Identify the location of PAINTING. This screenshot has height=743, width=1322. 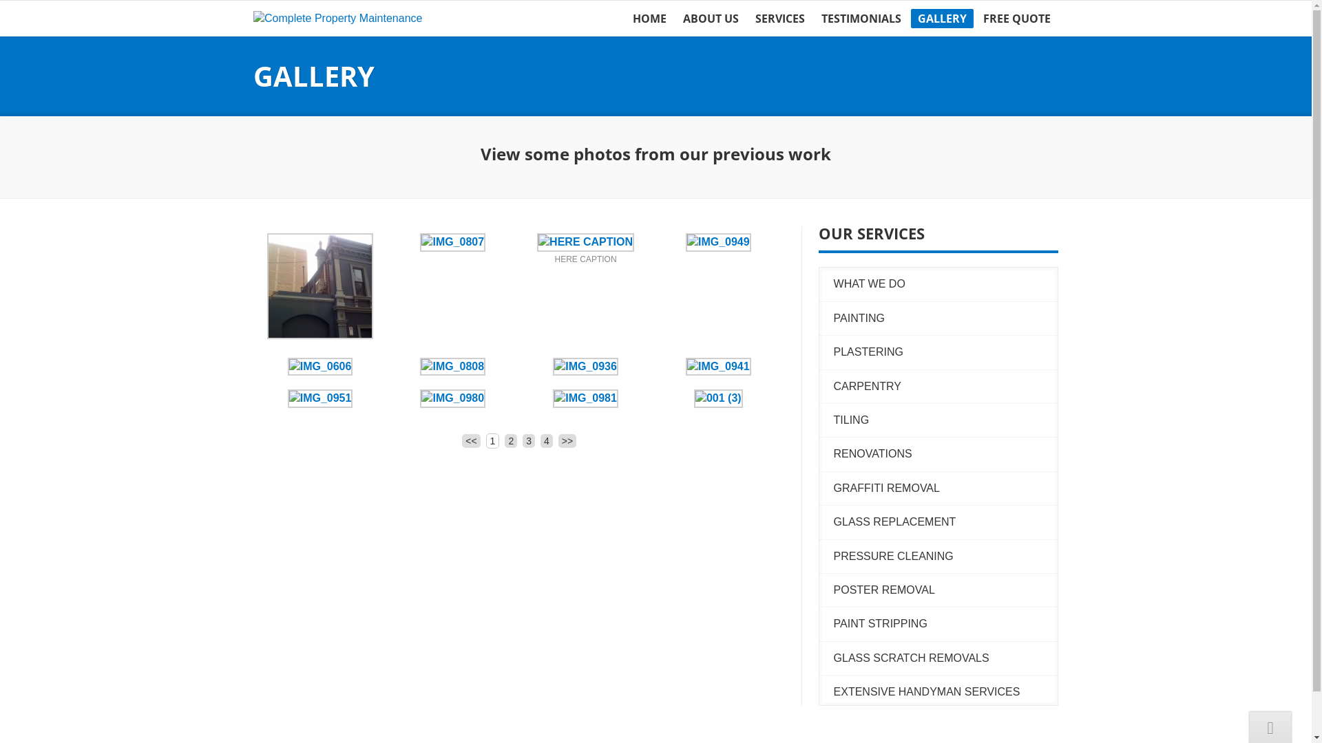
(944, 319).